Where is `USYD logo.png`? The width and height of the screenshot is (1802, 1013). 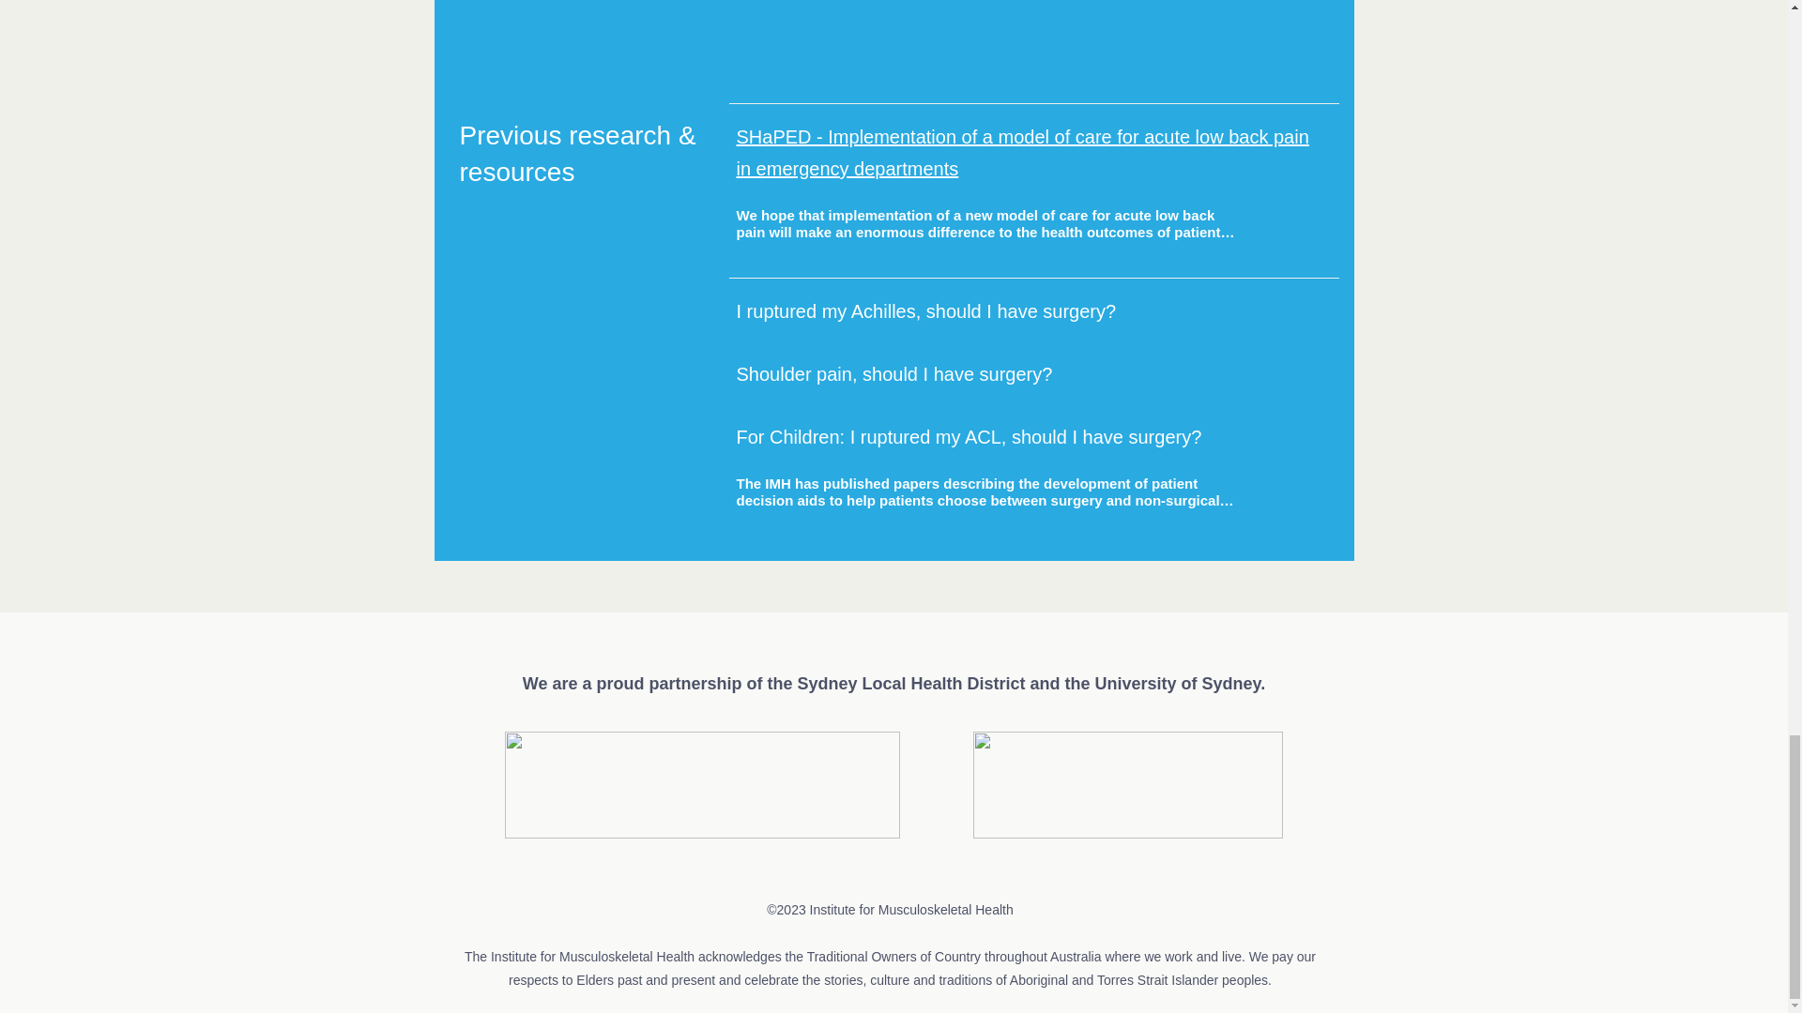 USYD logo.png is located at coordinates (1126, 784).